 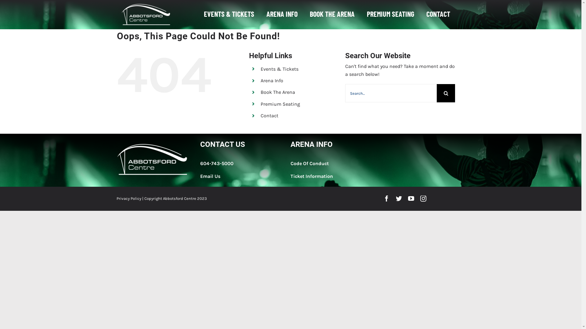 What do you see at coordinates (129, 199) in the screenshot?
I see `Privacy Policy` at bounding box center [129, 199].